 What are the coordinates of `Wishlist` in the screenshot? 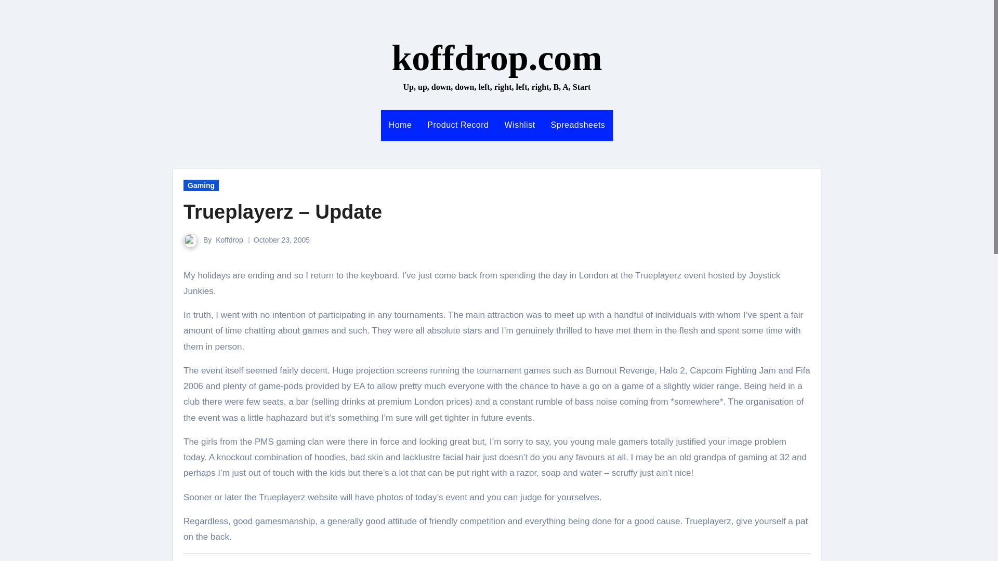 It's located at (520, 125).